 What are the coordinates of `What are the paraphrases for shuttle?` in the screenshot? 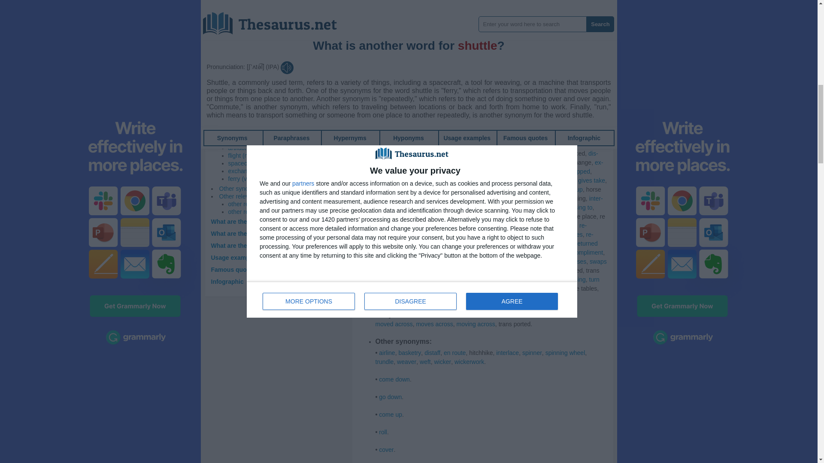 It's located at (265, 221).